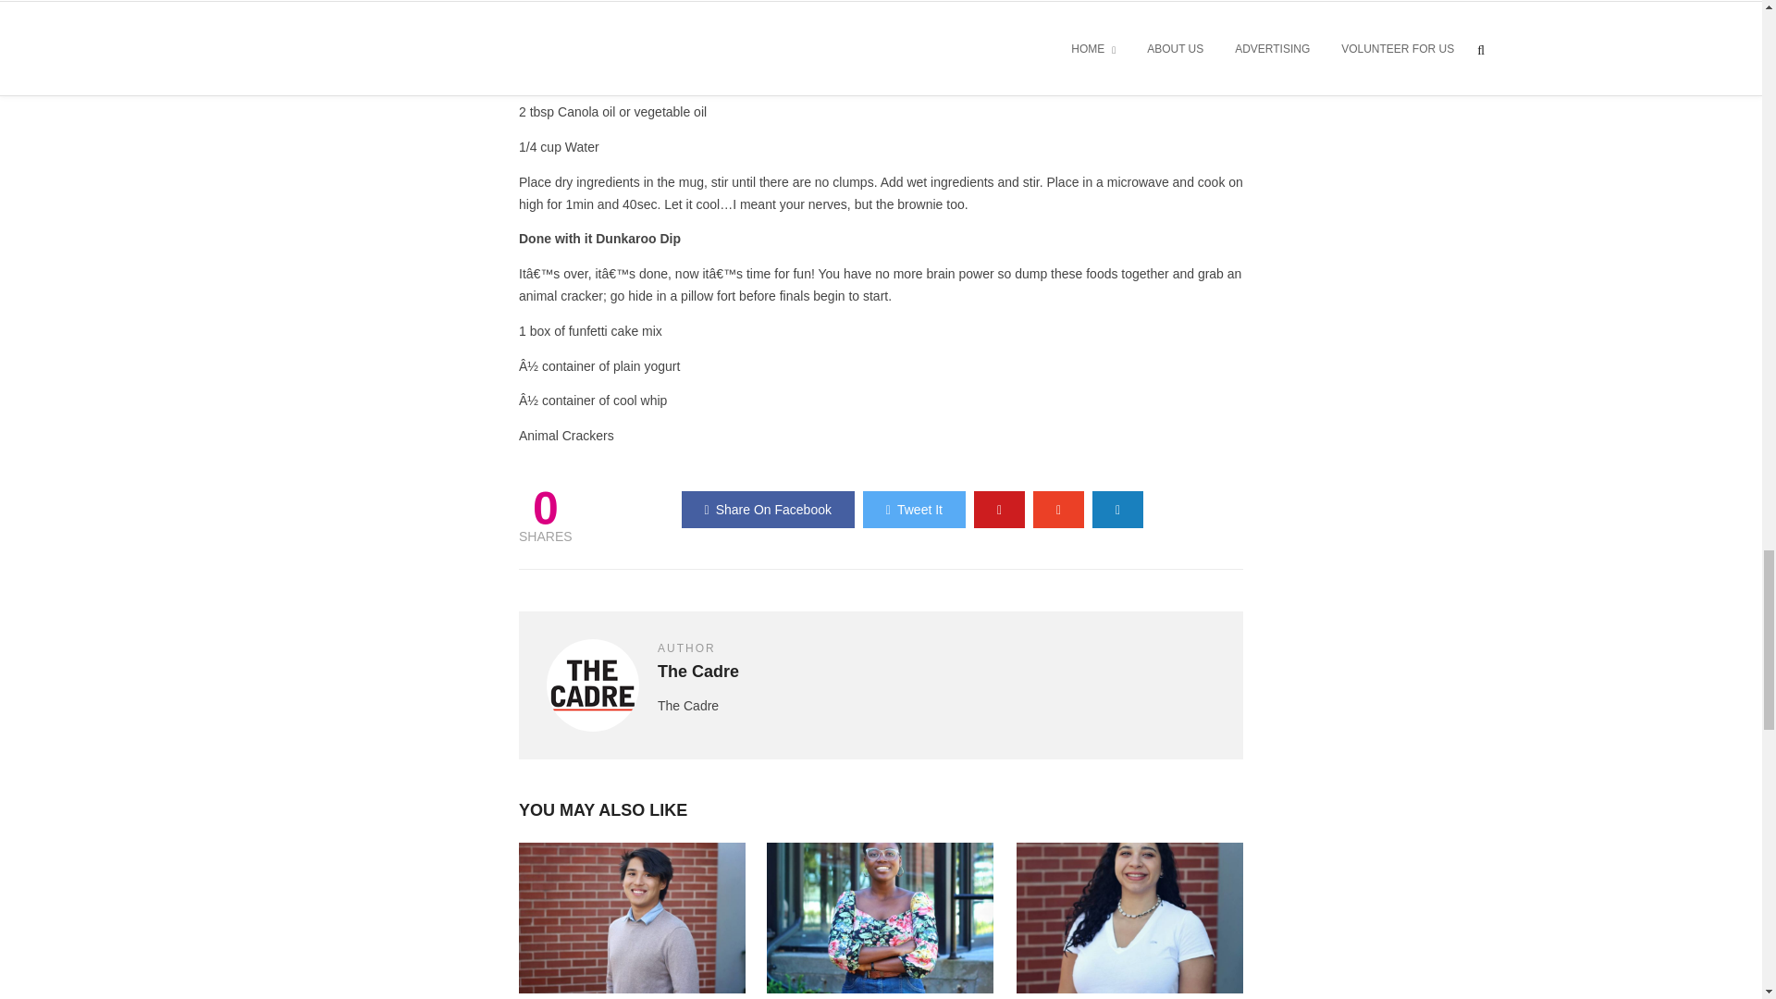 Image resolution: width=1776 pixels, height=999 pixels. Describe the element at coordinates (999, 510) in the screenshot. I see `Share On Pinterest` at that location.